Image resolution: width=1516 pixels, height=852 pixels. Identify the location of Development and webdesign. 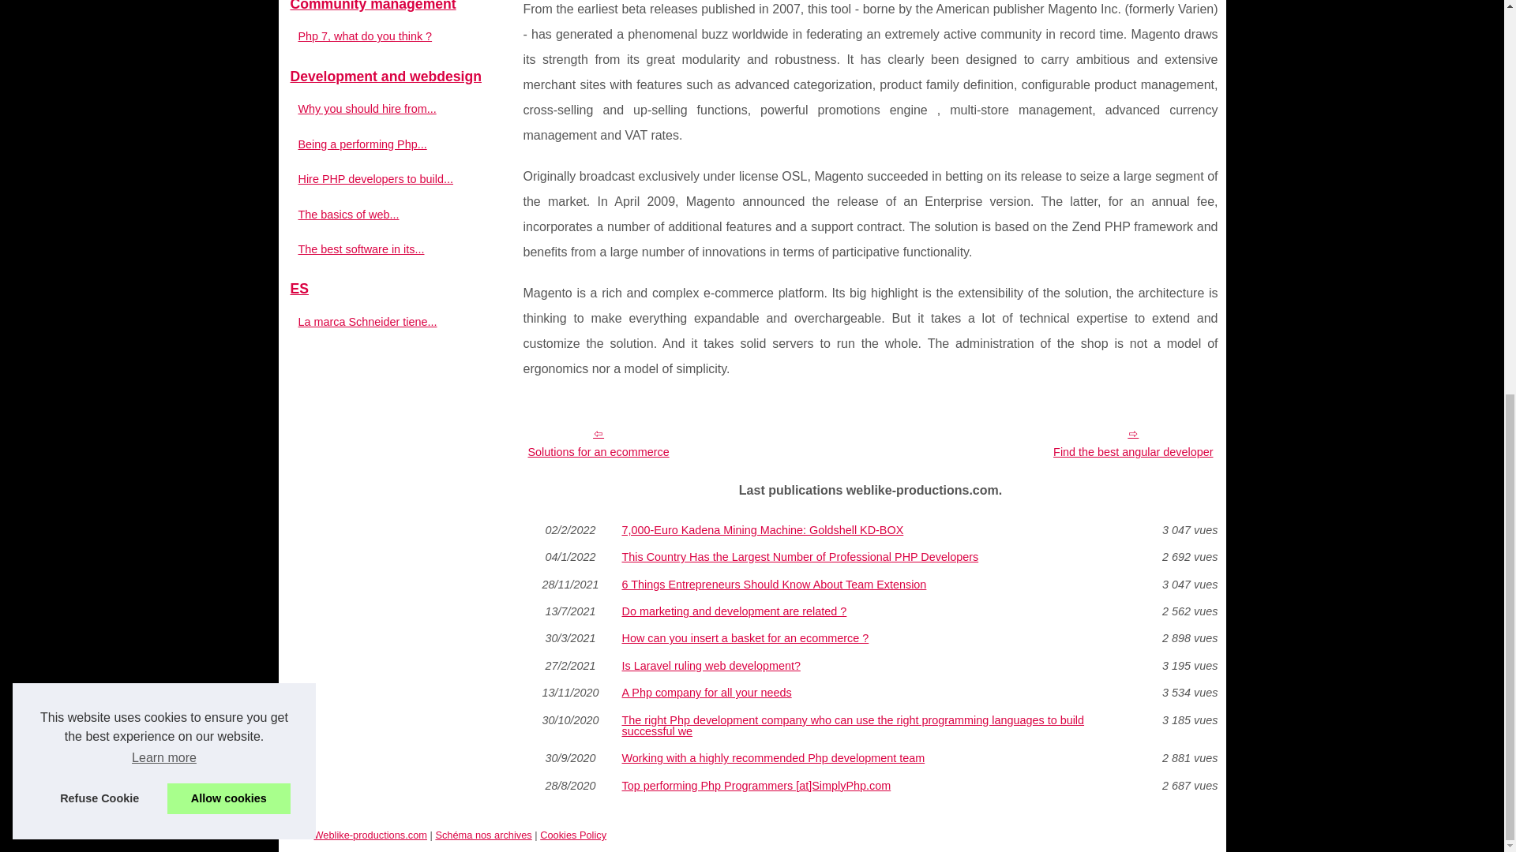
(396, 77).